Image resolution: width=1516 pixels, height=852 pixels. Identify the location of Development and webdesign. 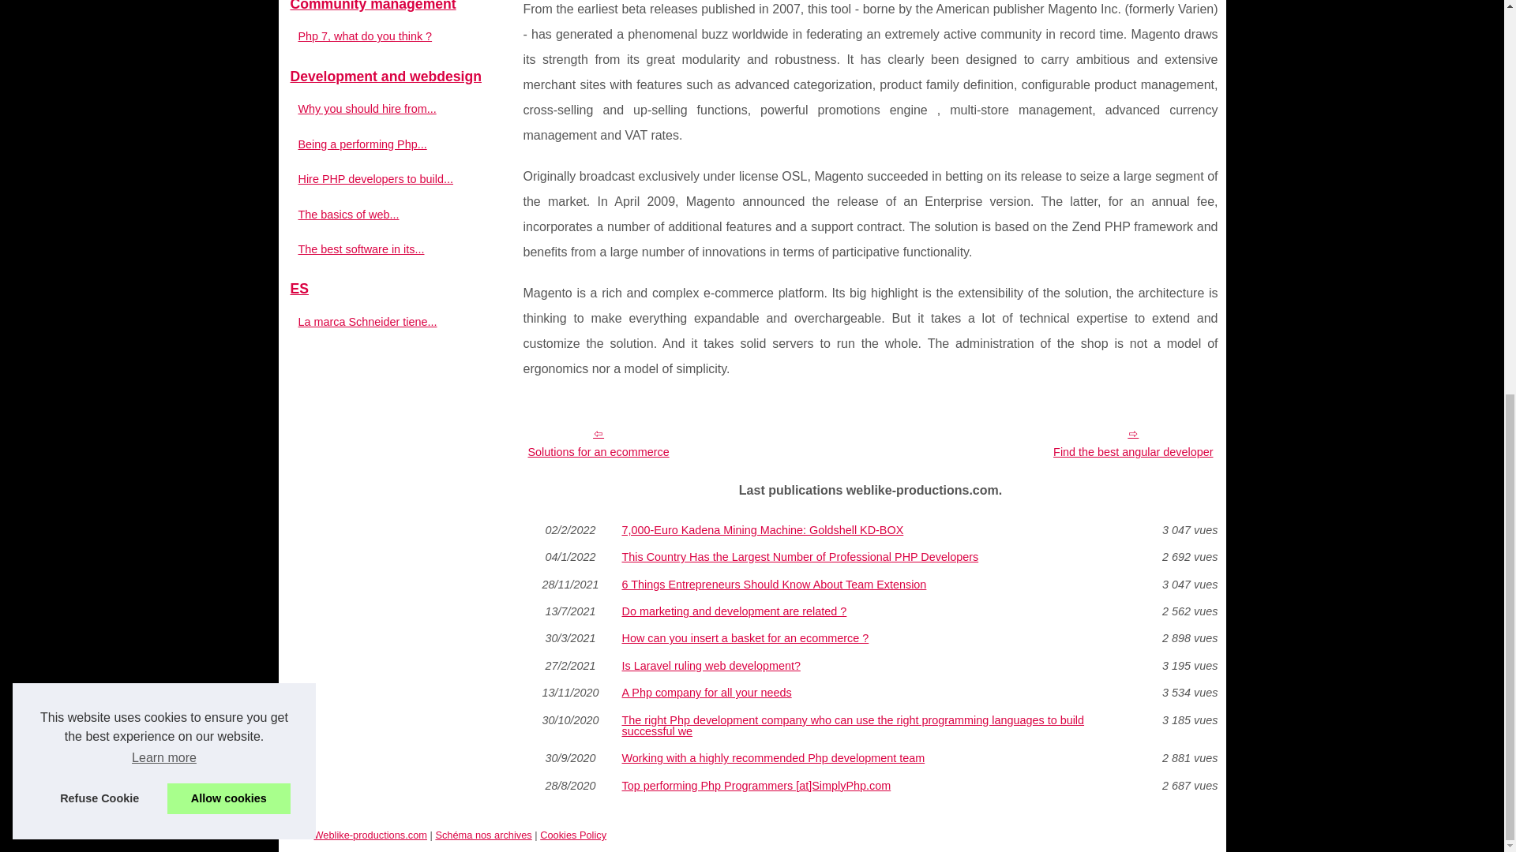
(396, 77).